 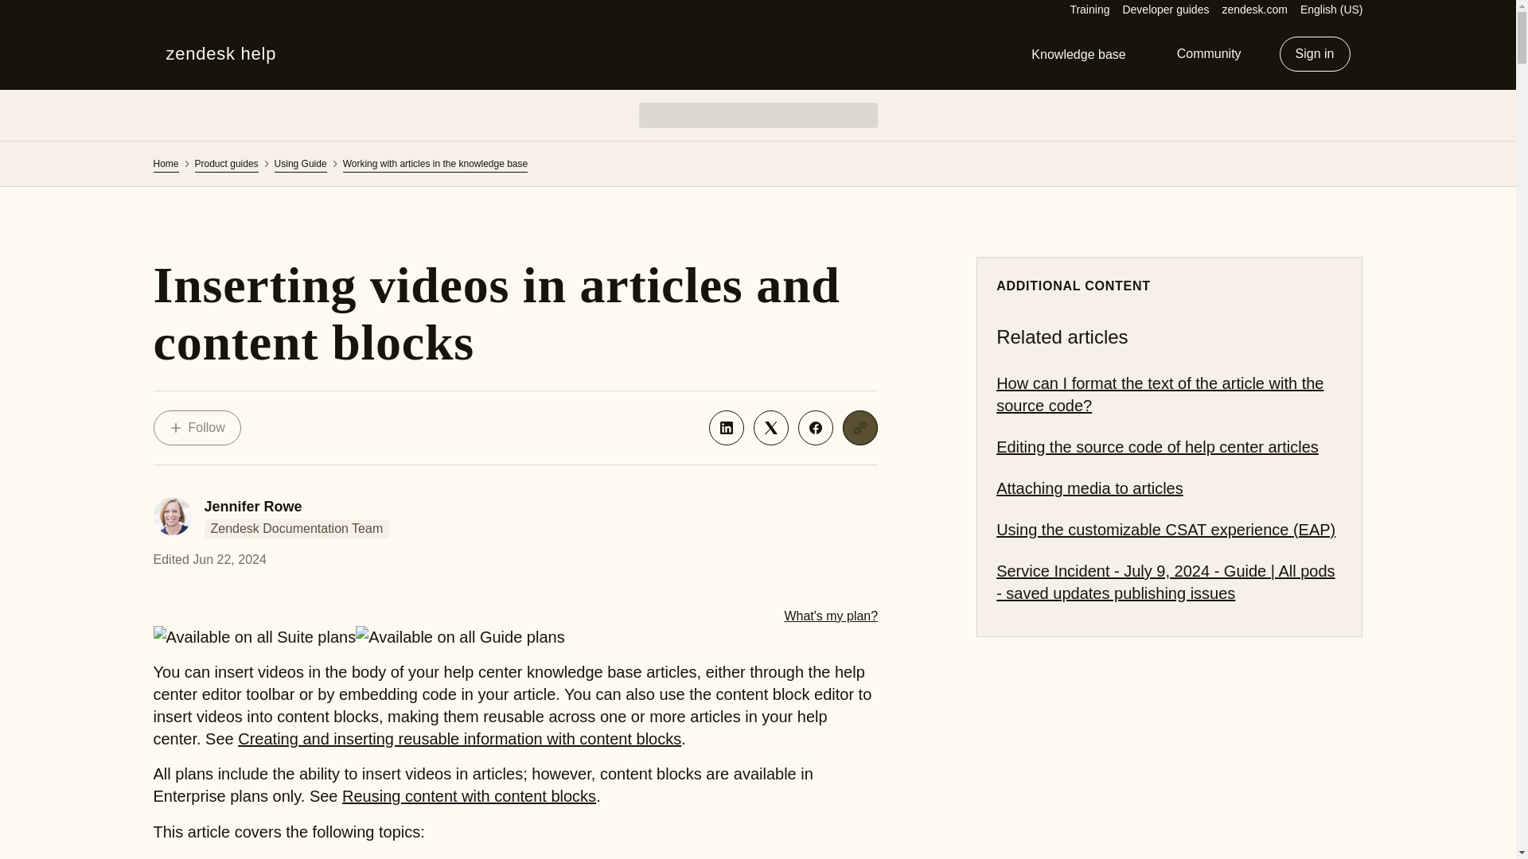 I want to click on What's my plan?, so click(x=830, y=616).